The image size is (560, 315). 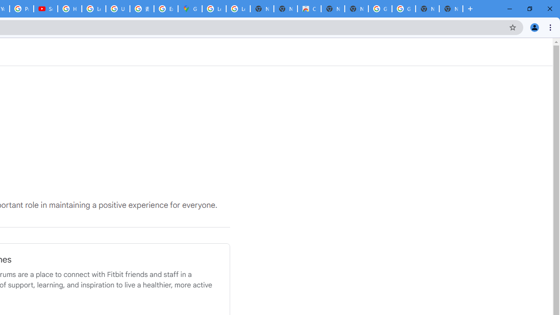 I want to click on Google Images, so click(x=403, y=9).